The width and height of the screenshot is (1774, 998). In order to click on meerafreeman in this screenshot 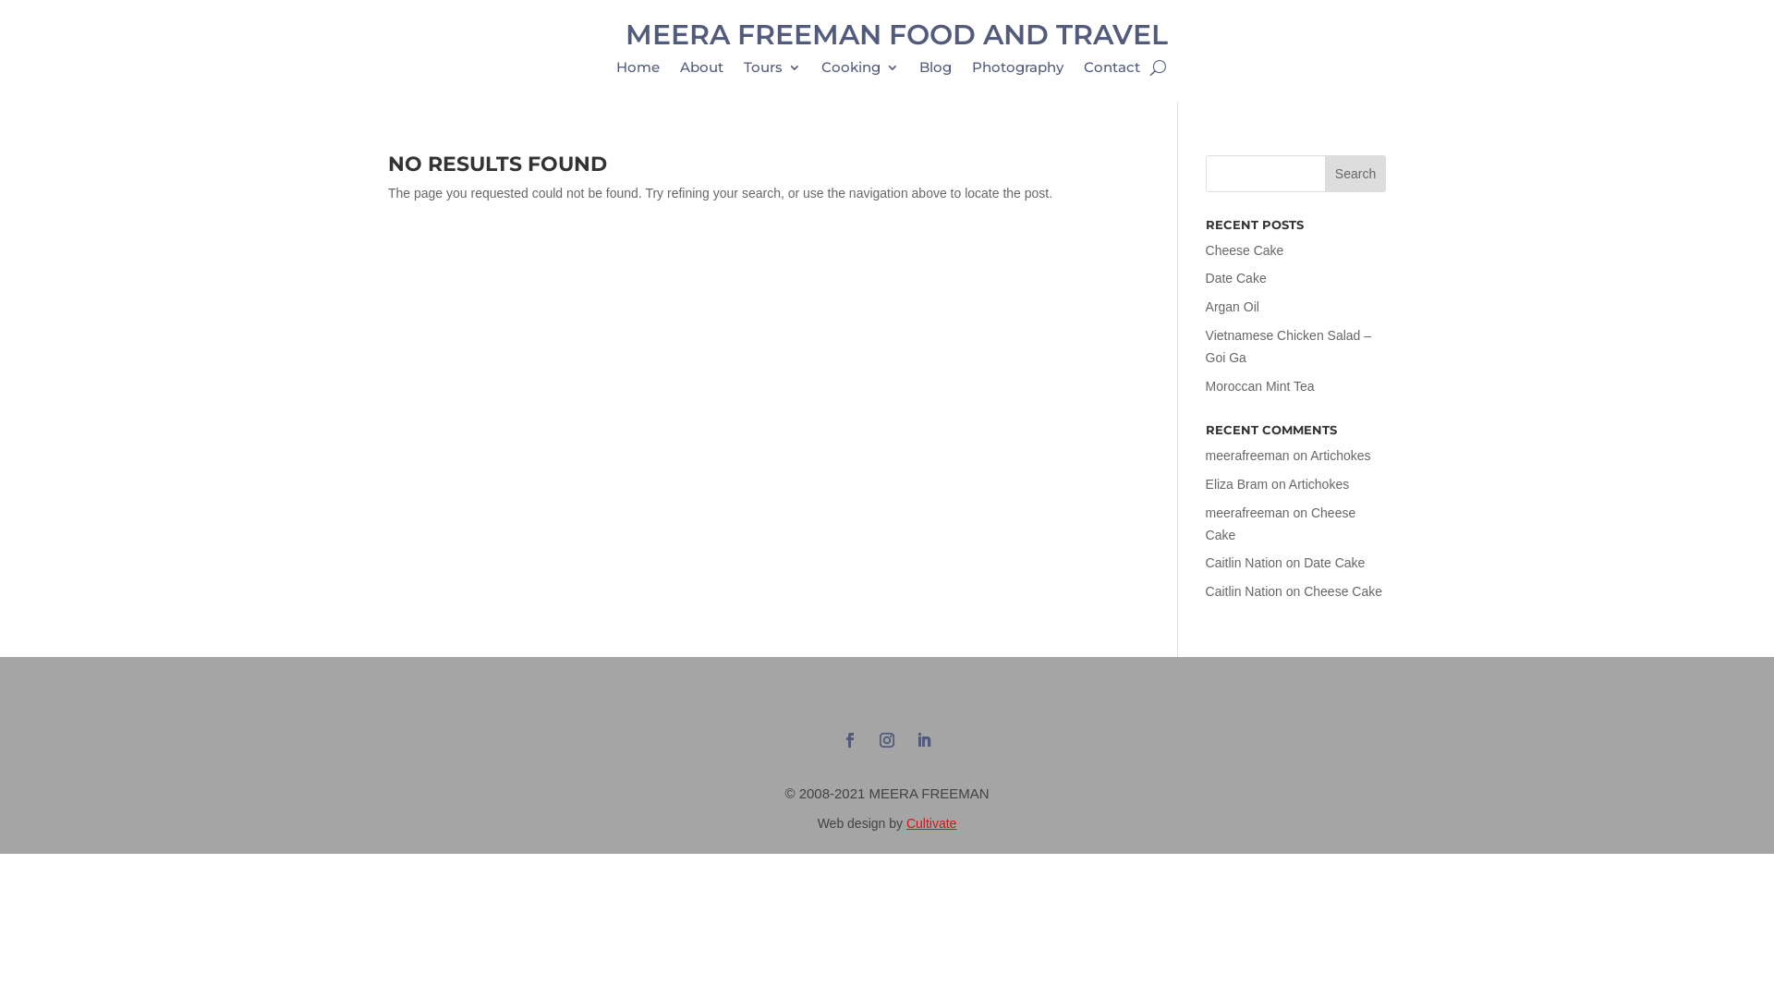, I will do `click(1247, 513)`.